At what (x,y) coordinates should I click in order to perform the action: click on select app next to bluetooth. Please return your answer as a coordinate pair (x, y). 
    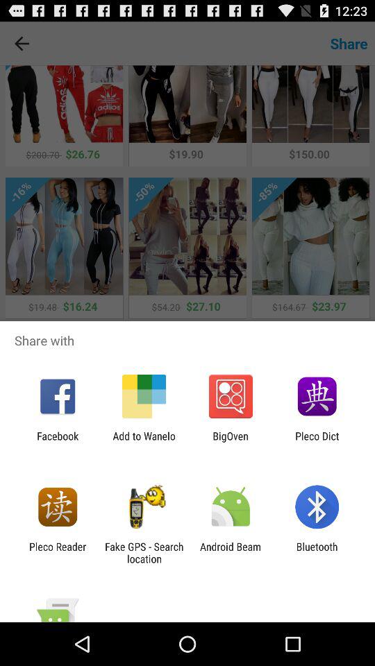
    Looking at the image, I should click on (231, 552).